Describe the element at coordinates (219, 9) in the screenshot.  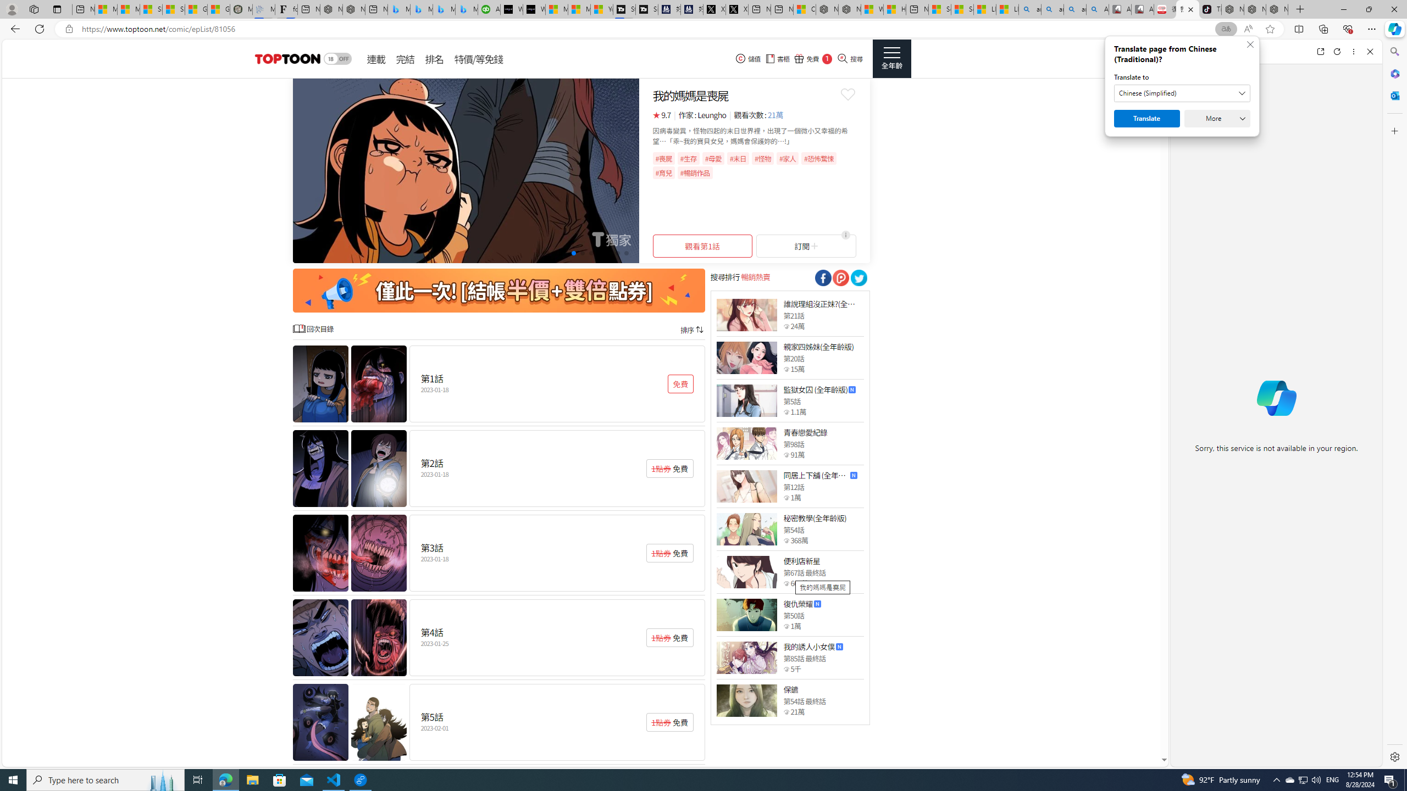
I see `Gilma and Hector both pose tropical trouble for Hawaii` at that location.